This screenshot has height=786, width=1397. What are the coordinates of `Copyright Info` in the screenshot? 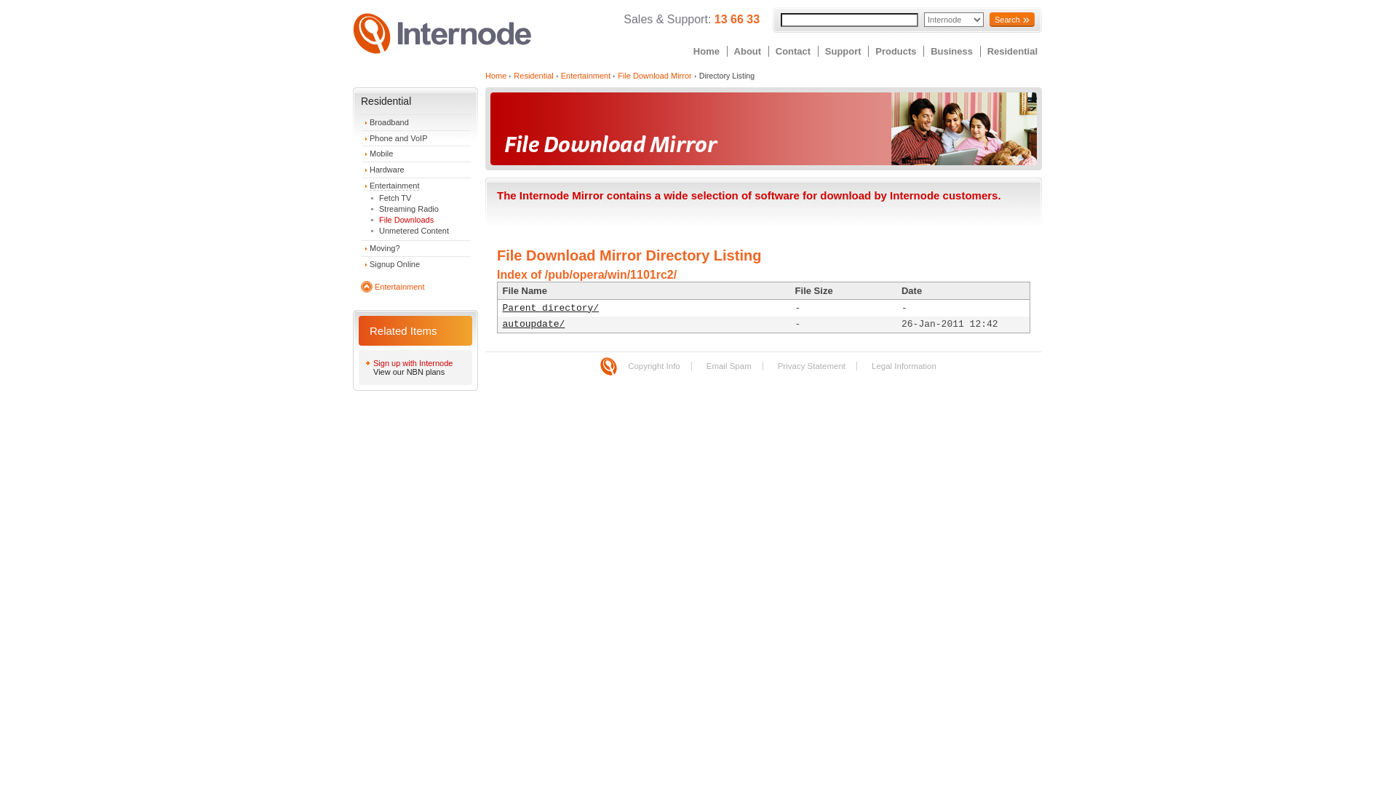 It's located at (654, 365).